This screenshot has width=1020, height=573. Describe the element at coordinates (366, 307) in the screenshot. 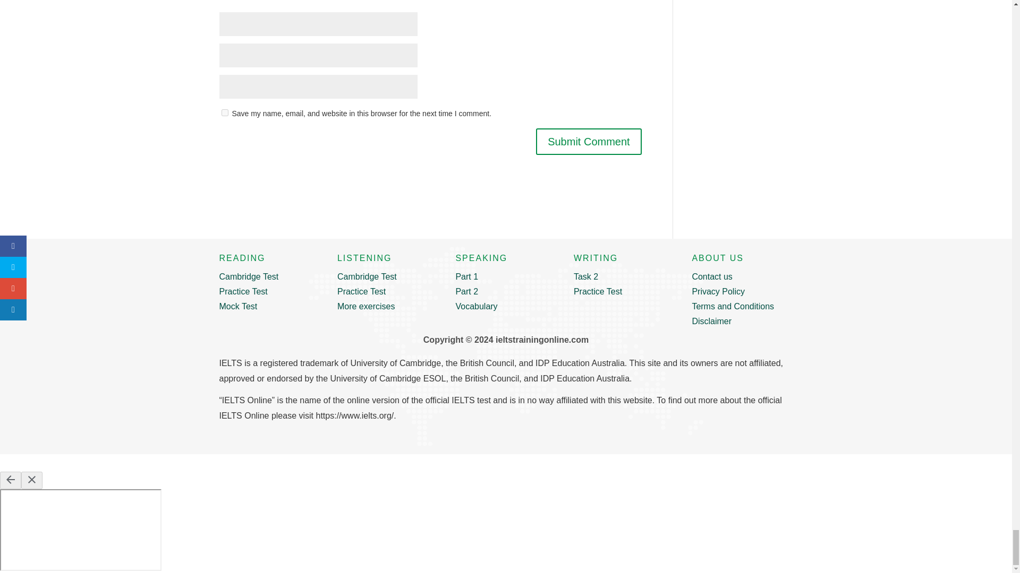

I see `More exercises` at that location.